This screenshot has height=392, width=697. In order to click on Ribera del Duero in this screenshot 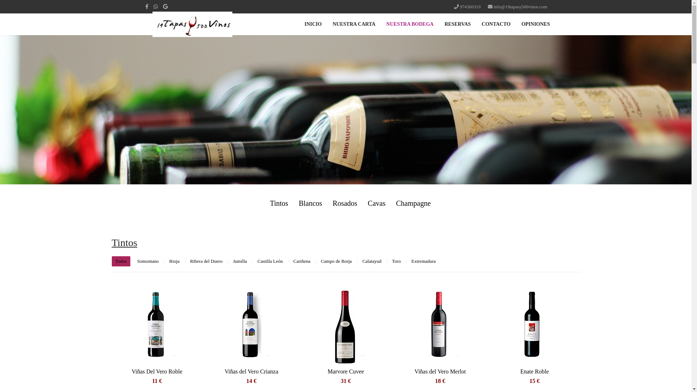, I will do `click(207, 261)`.